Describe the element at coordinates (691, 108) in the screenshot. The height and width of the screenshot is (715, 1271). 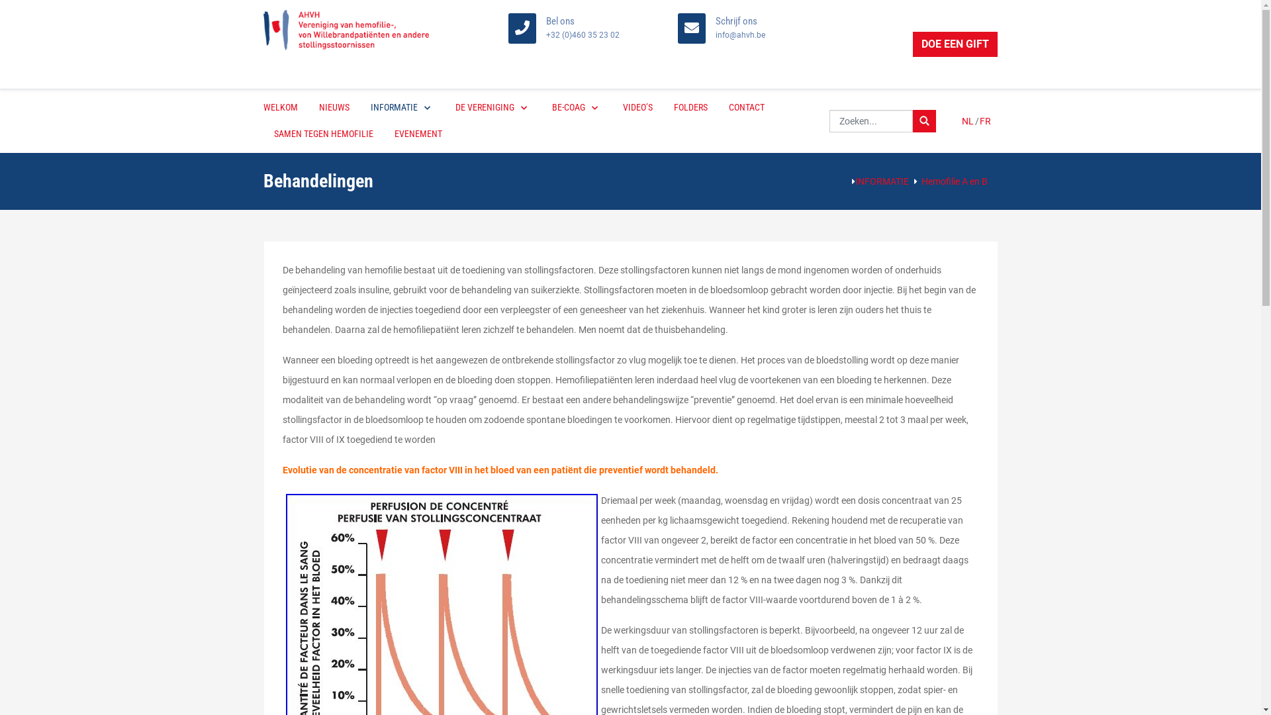
I see `FOLDERS` at that location.